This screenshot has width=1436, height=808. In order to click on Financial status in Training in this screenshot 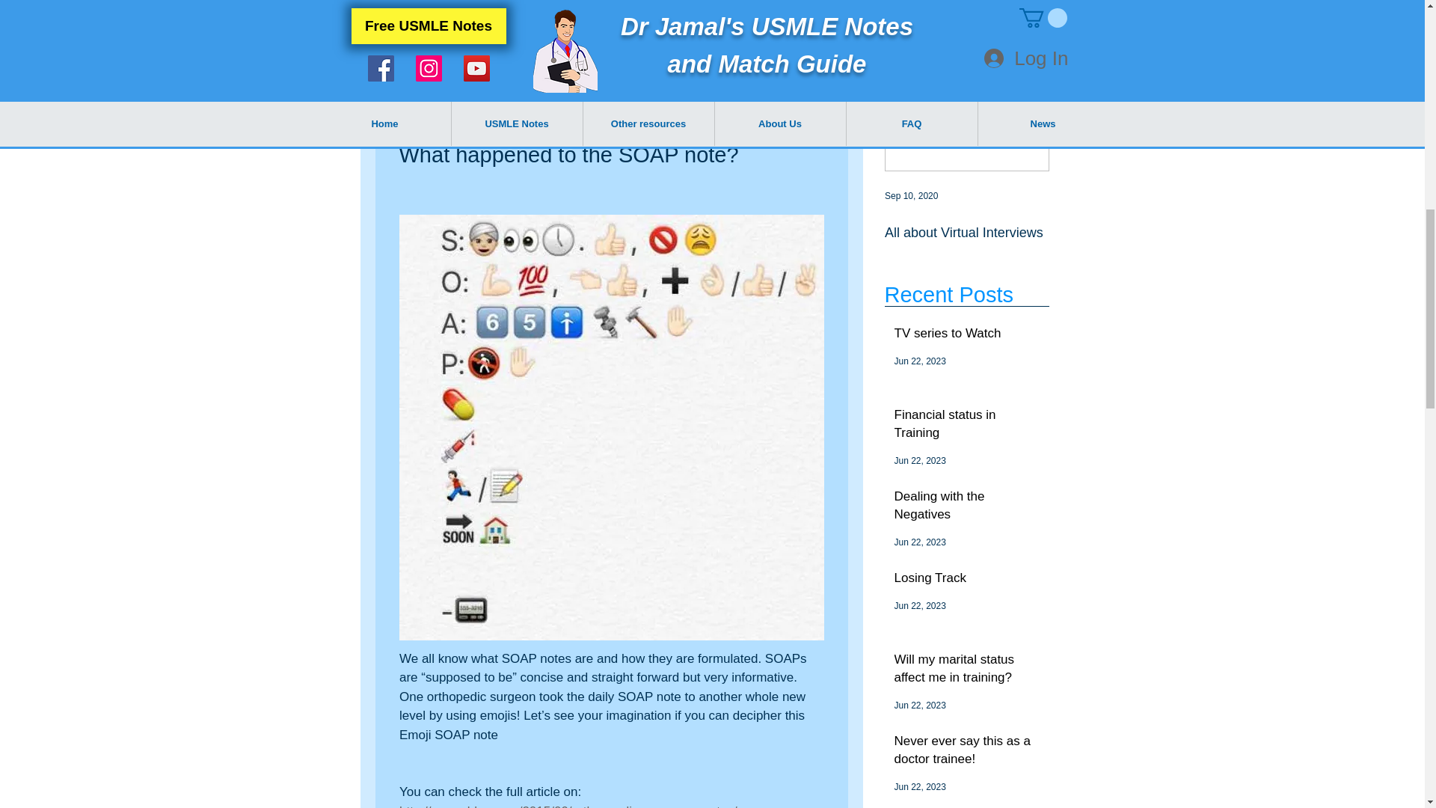, I will do `click(967, 427)`.